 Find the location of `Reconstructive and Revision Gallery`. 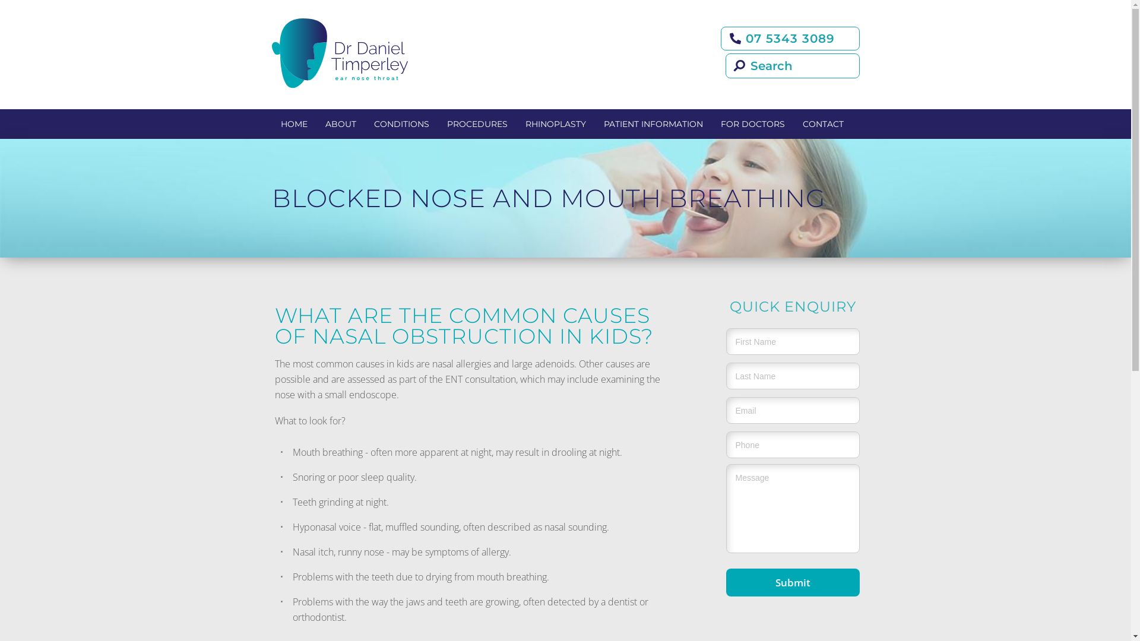

Reconstructive and Revision Gallery is located at coordinates (609, 228).